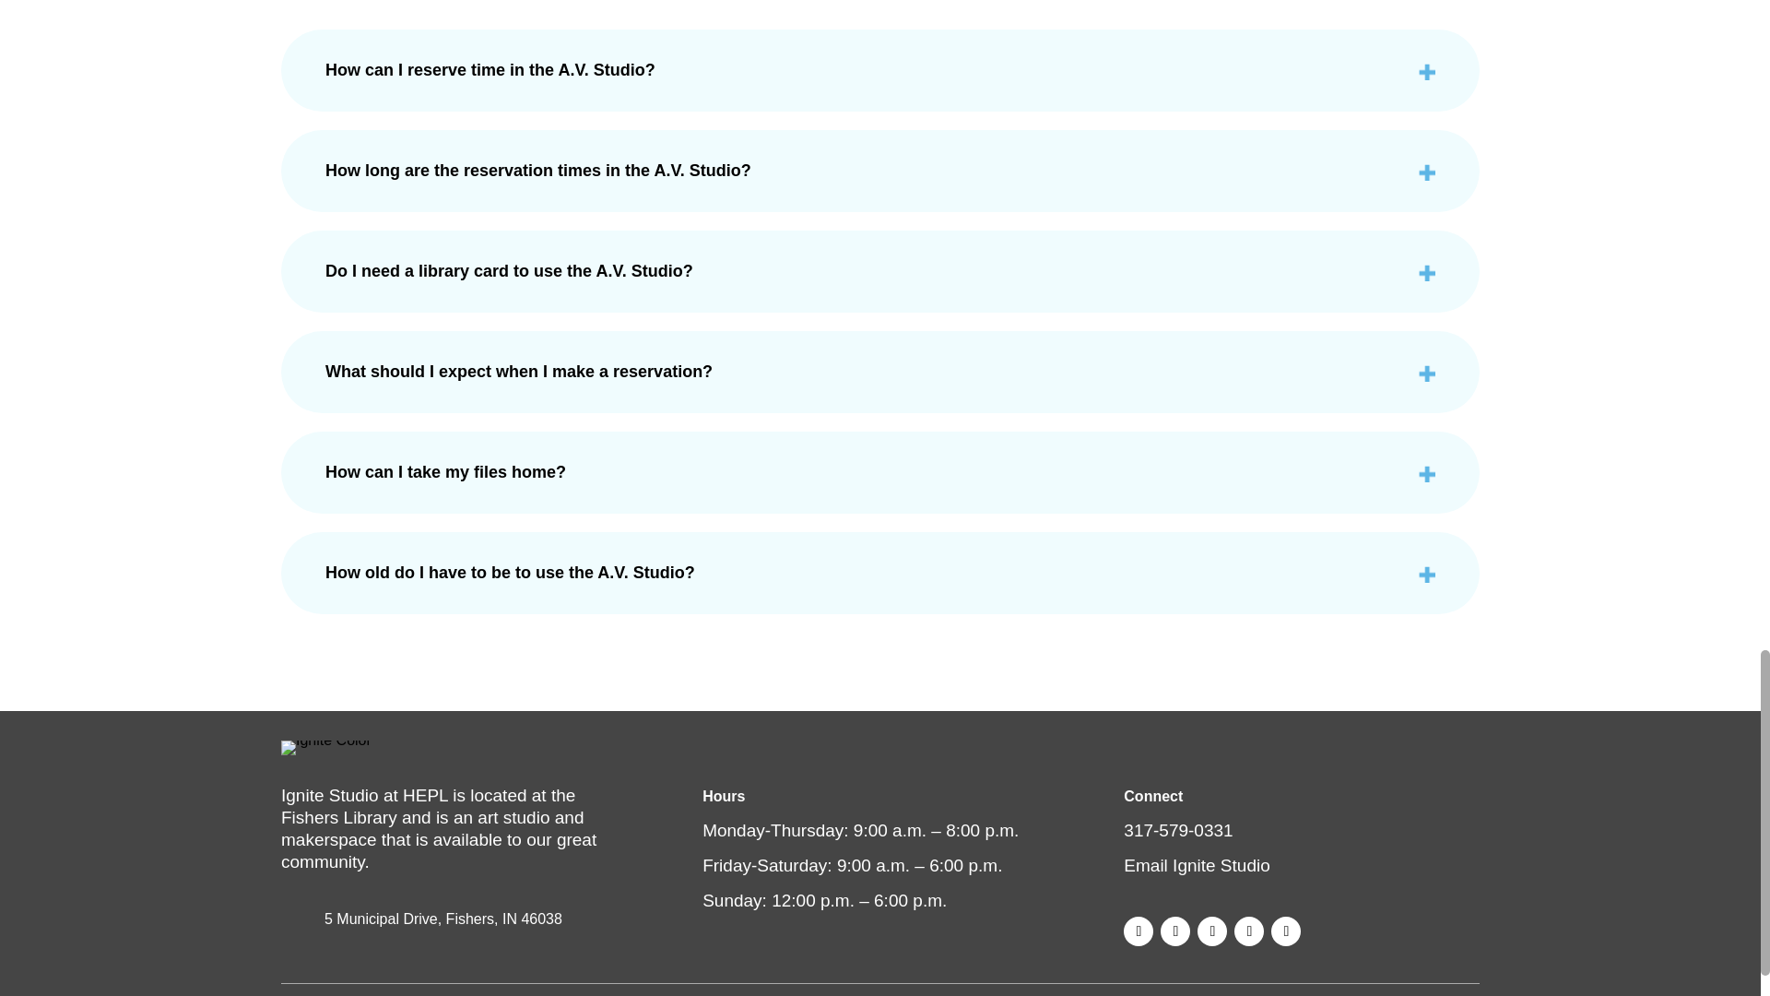  I want to click on Follow on X, so click(1211, 931).